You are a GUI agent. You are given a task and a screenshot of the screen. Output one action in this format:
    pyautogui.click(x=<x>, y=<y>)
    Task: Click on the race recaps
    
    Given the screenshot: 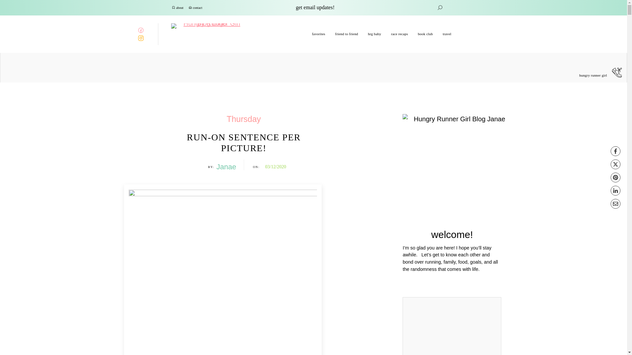 What is the action you would take?
    pyautogui.click(x=399, y=34)
    